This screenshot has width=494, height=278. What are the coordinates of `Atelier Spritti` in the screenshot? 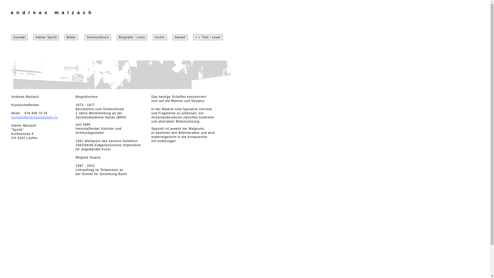 It's located at (46, 37).